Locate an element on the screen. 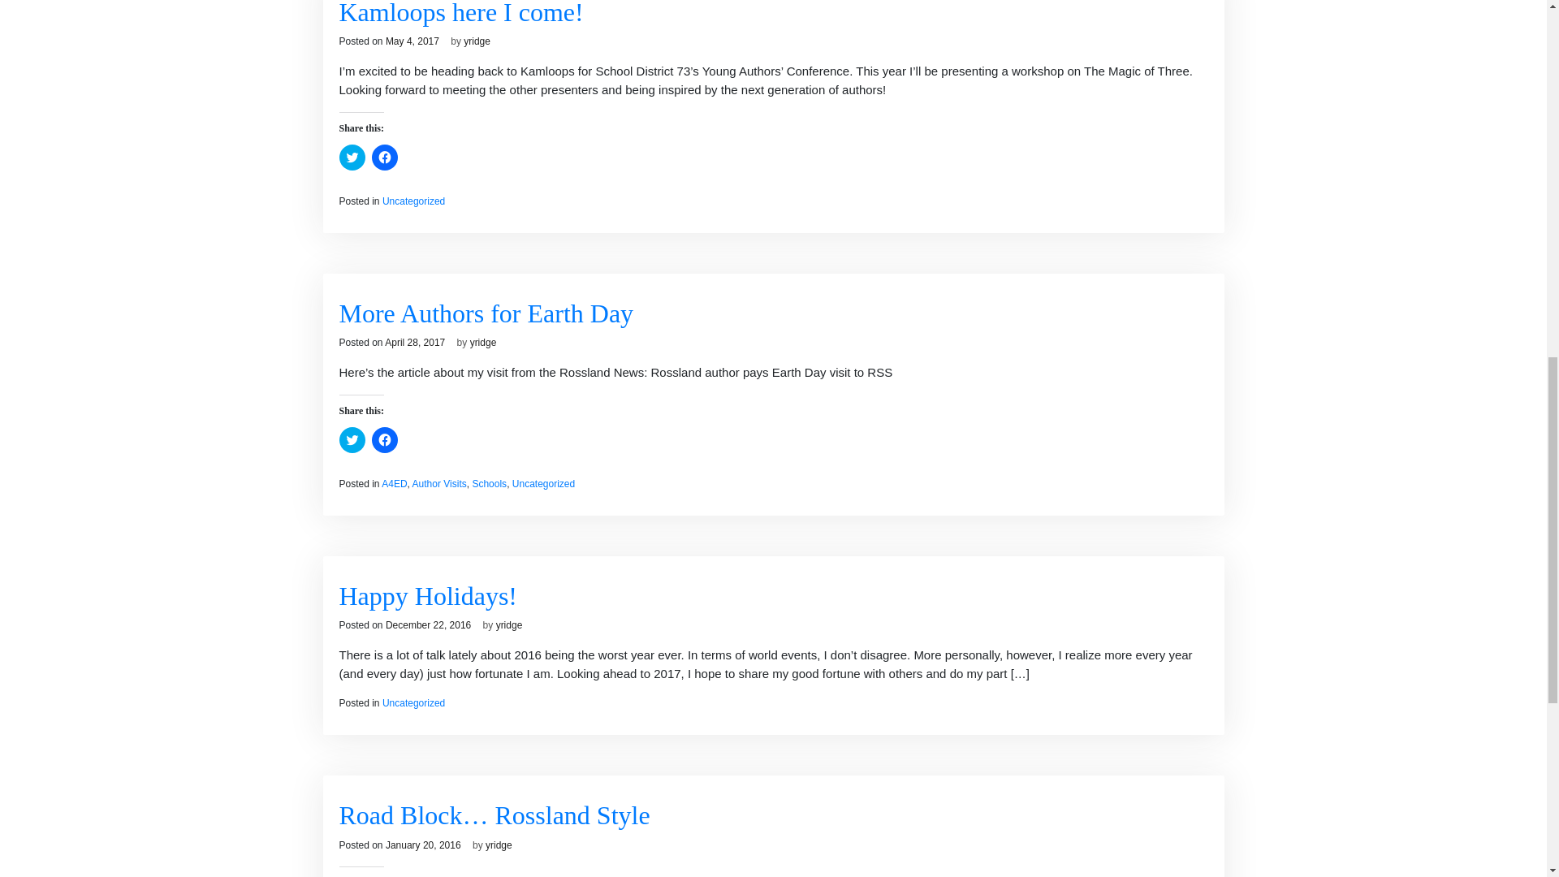 The image size is (1559, 877). Uncategorized is located at coordinates (544, 483).